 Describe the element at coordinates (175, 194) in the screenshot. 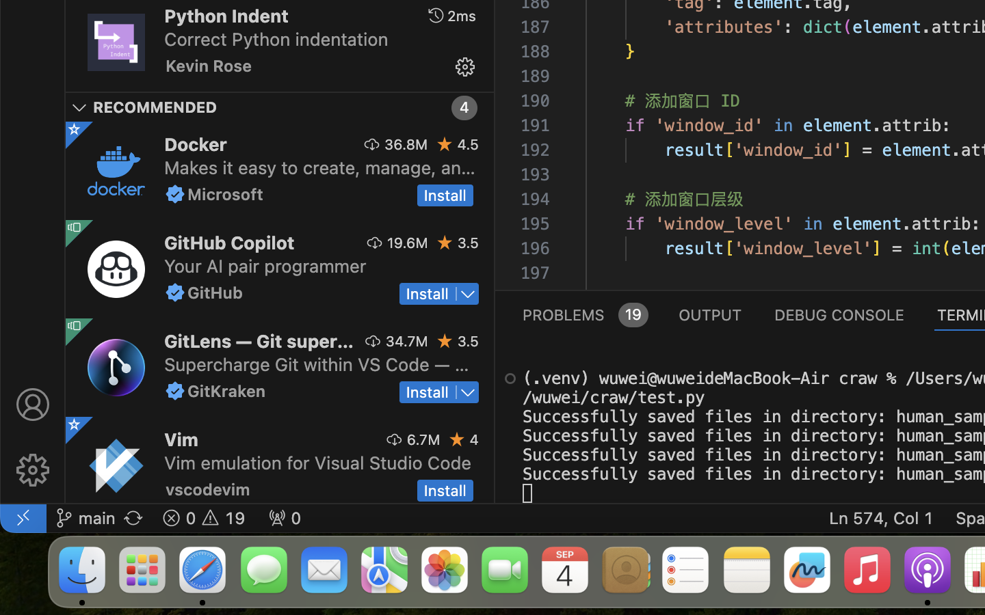

I see `` at that location.